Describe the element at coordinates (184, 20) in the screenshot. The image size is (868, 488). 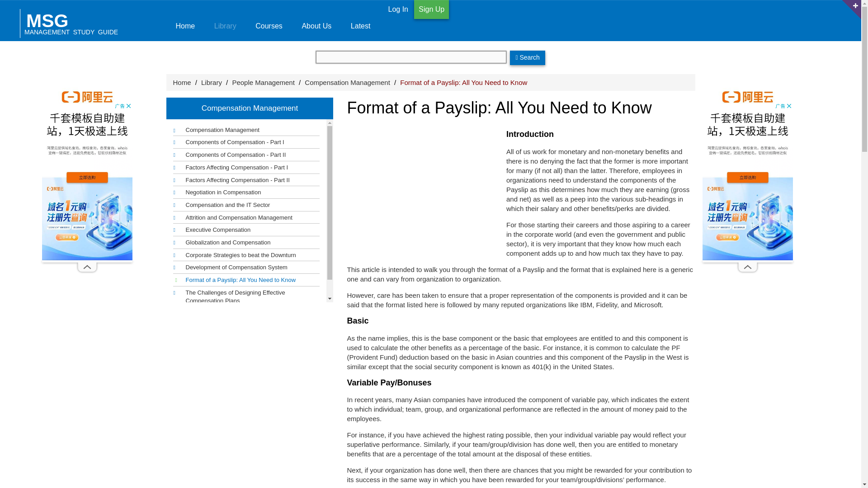
I see `Home` at that location.